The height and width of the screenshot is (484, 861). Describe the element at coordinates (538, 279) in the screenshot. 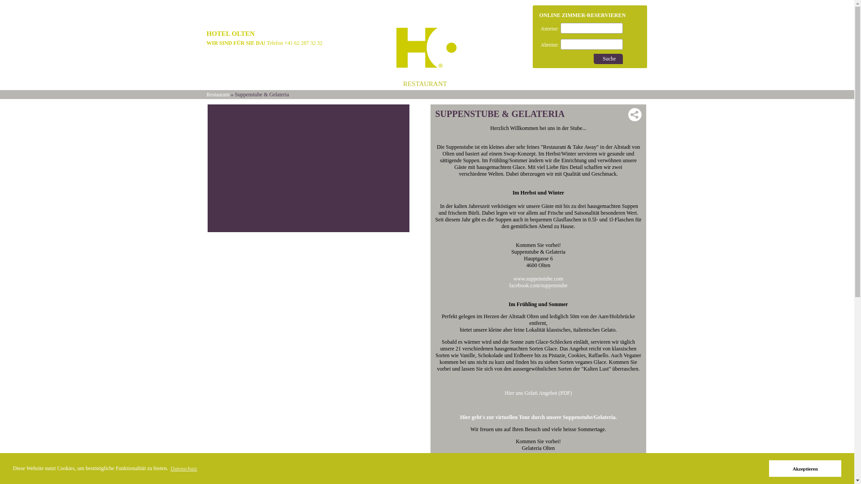

I see `www.suppenstube.com` at that location.